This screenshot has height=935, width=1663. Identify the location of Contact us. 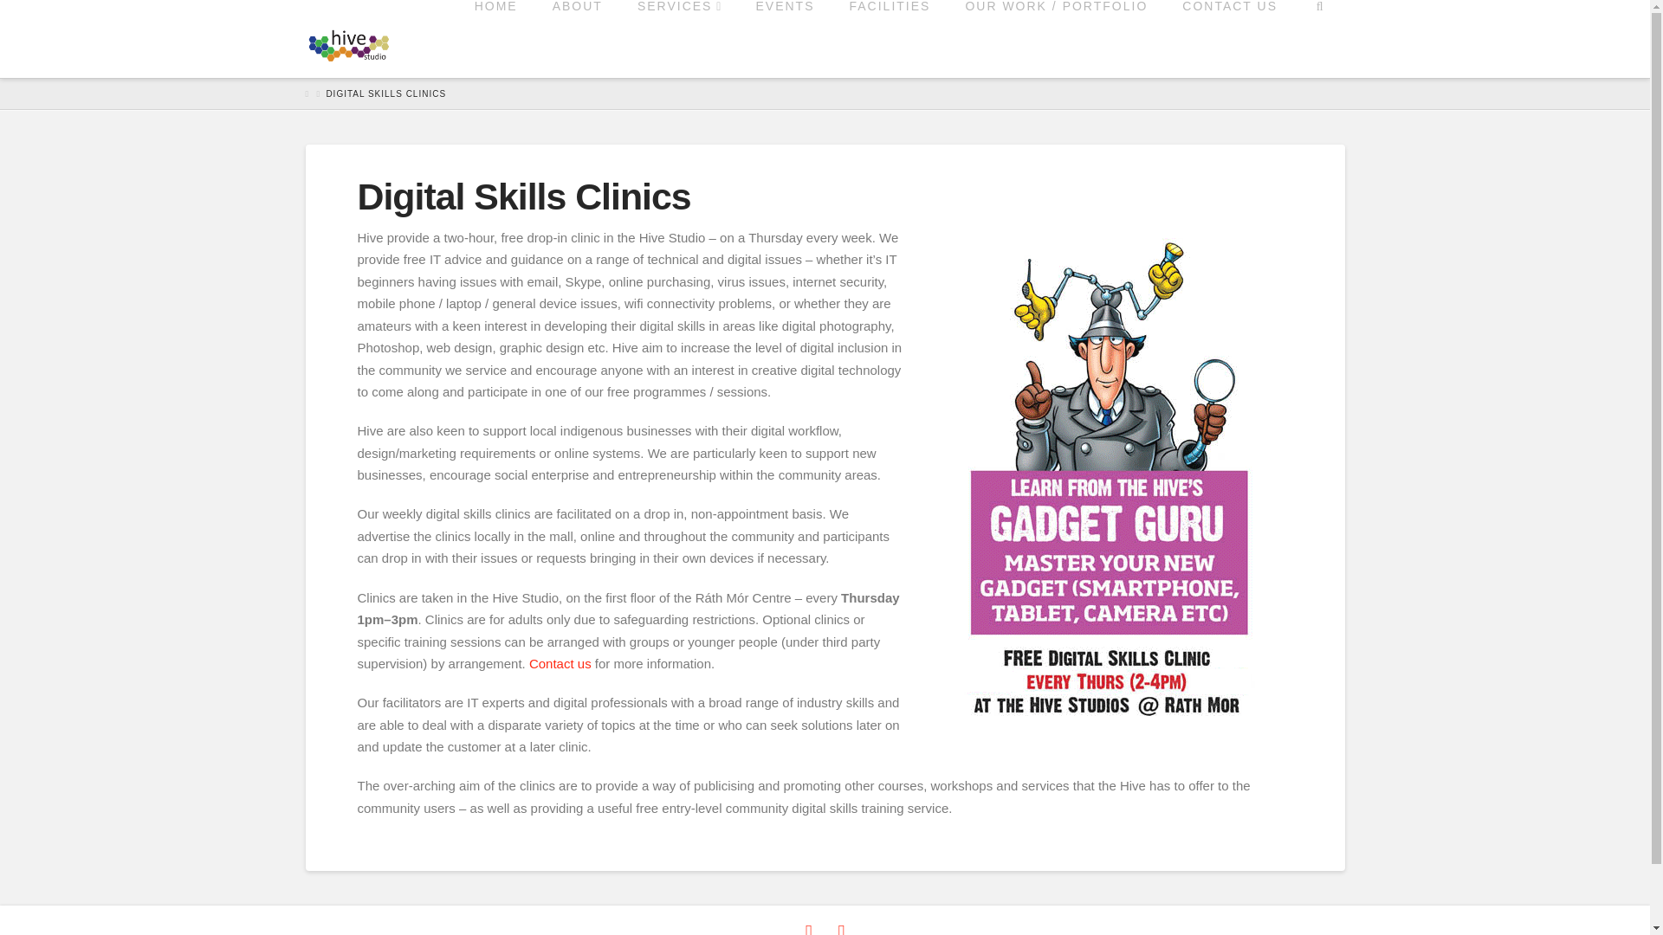
(560, 663).